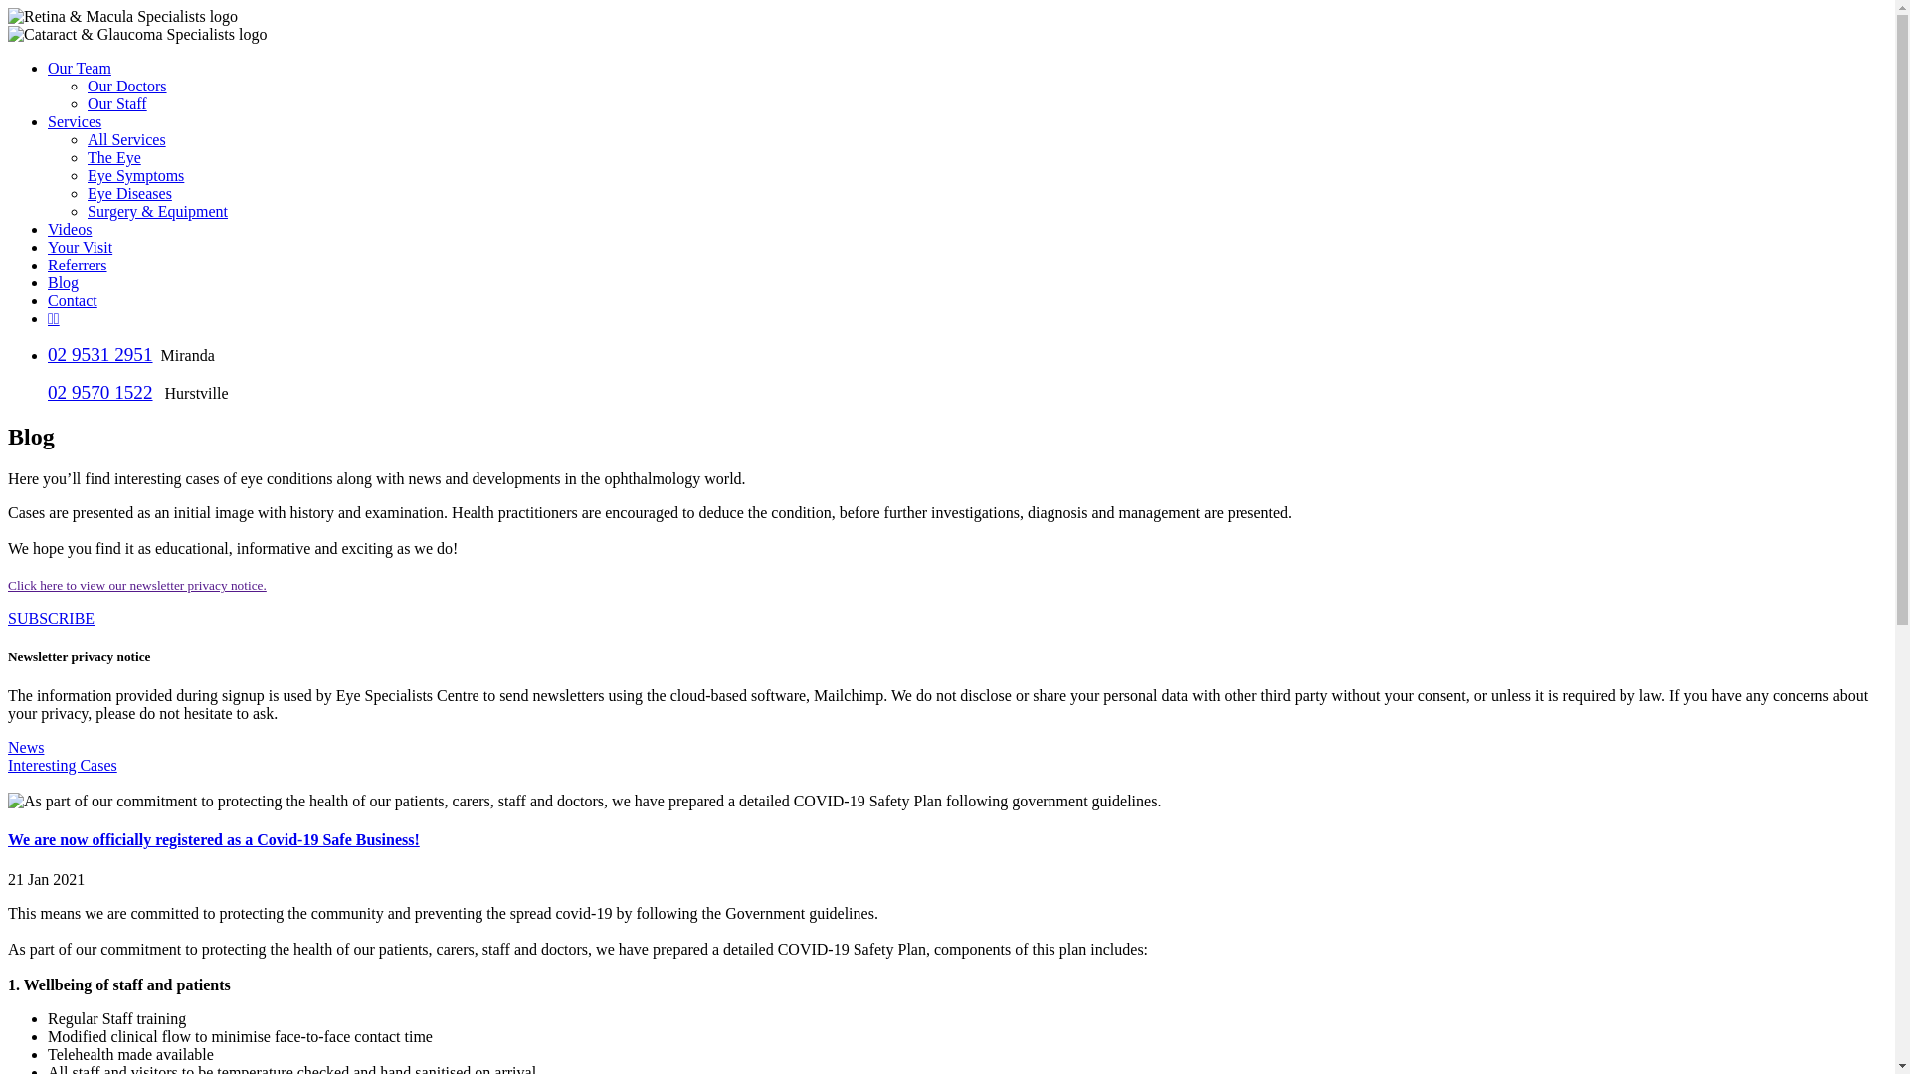 The image size is (1910, 1074). What do you see at coordinates (70, 229) in the screenshot?
I see `Videos` at bounding box center [70, 229].